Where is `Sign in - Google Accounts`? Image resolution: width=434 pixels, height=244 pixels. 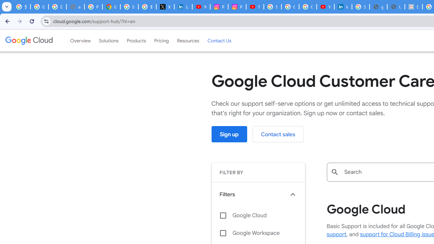
Sign in - Google Accounts is located at coordinates (129, 7).